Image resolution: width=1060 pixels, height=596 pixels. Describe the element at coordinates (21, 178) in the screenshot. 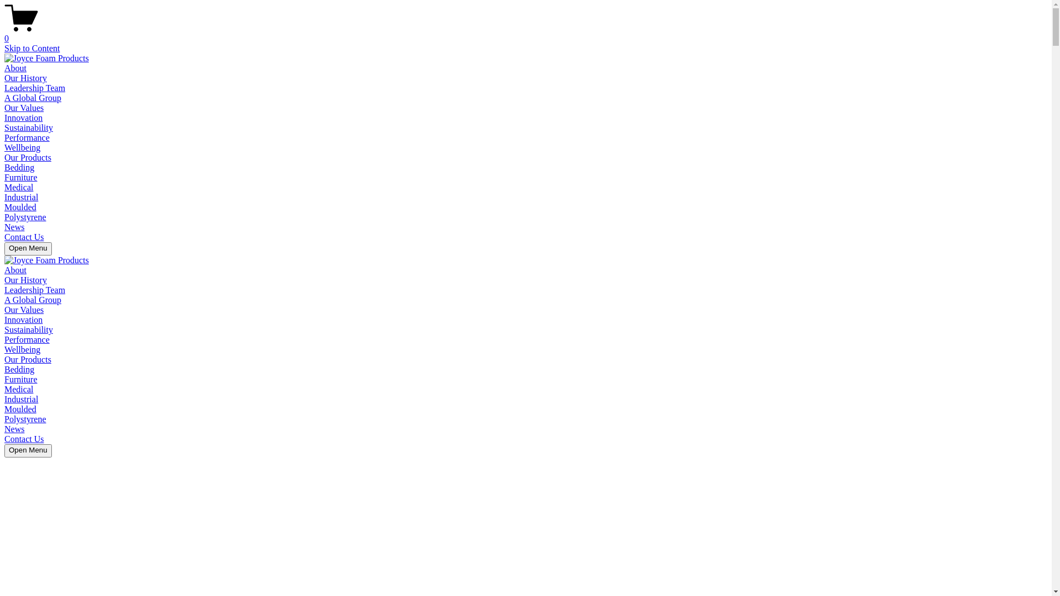

I see `Furniture` at that location.